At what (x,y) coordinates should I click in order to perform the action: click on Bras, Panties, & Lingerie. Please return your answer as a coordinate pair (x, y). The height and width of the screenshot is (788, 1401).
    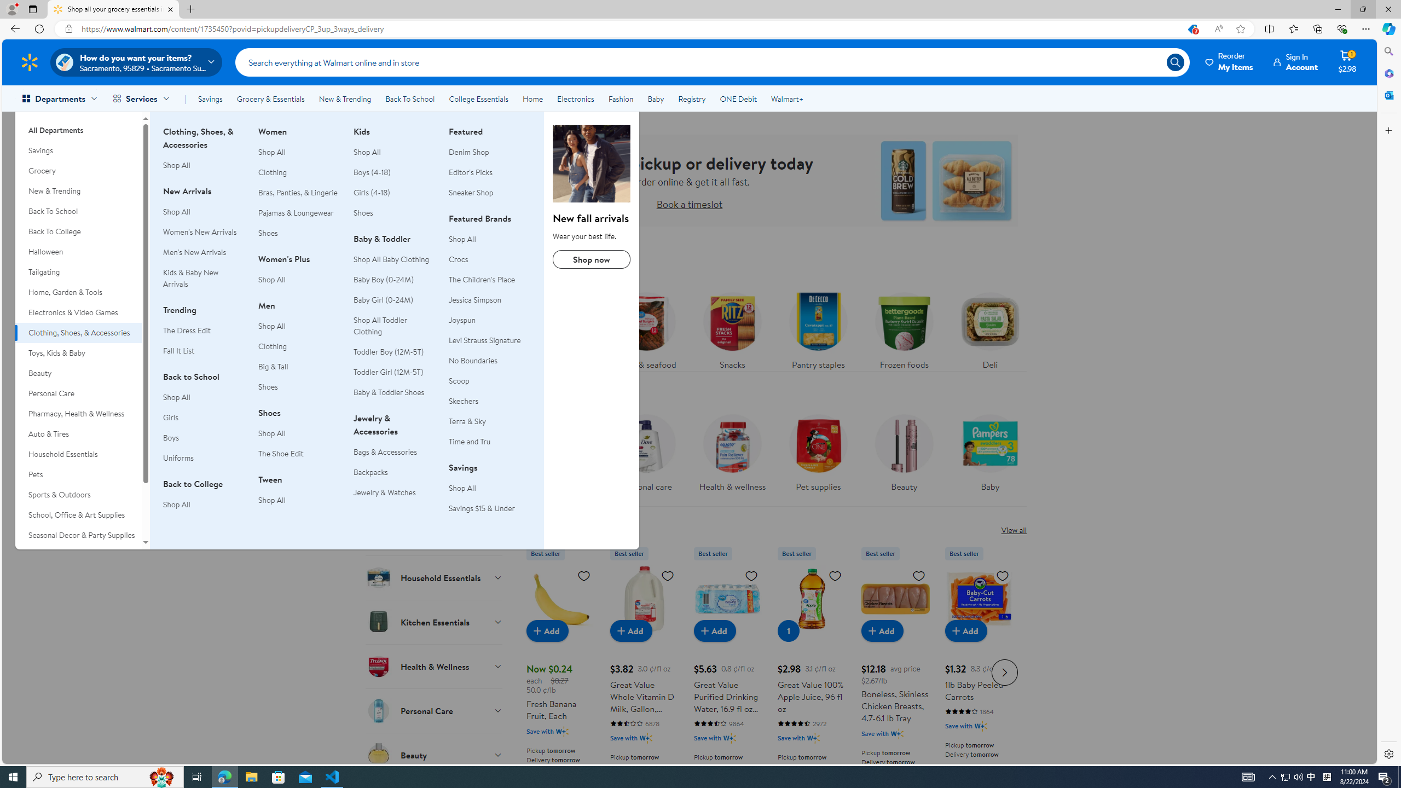
    Looking at the image, I should click on (299, 193).